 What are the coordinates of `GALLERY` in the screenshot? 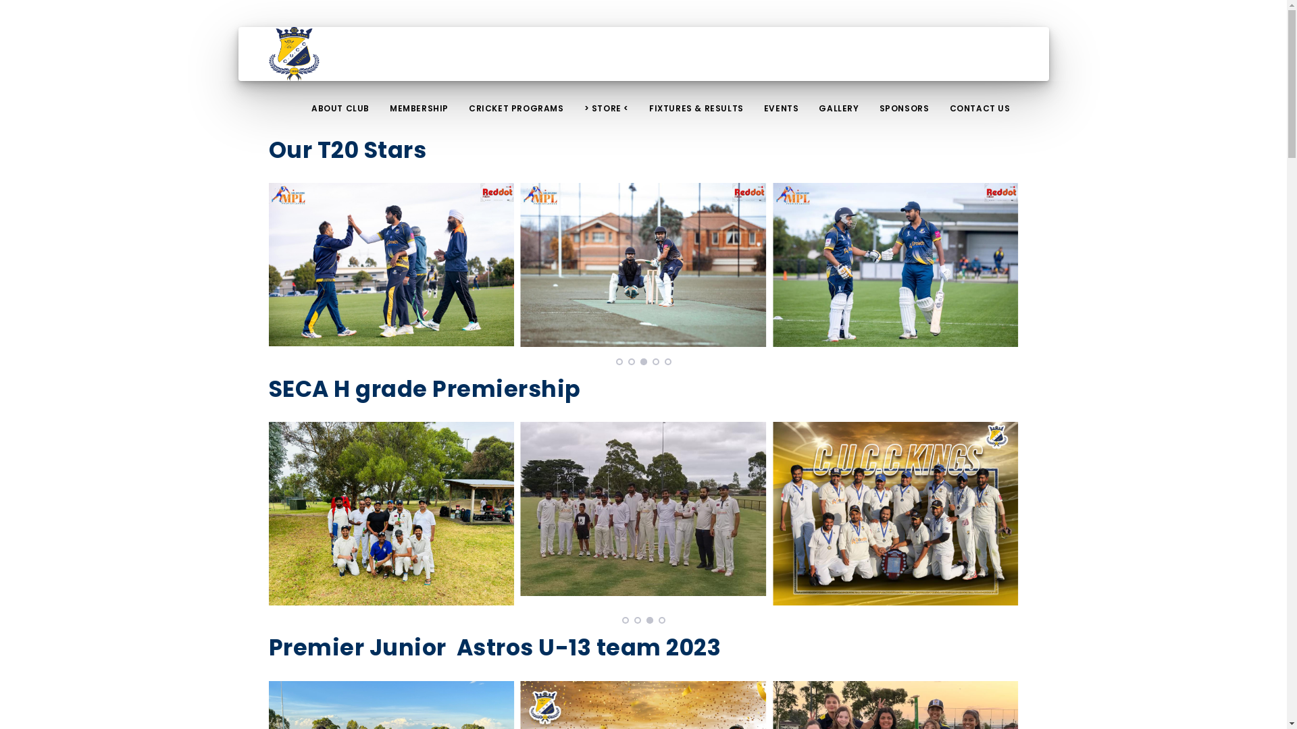 It's located at (839, 108).